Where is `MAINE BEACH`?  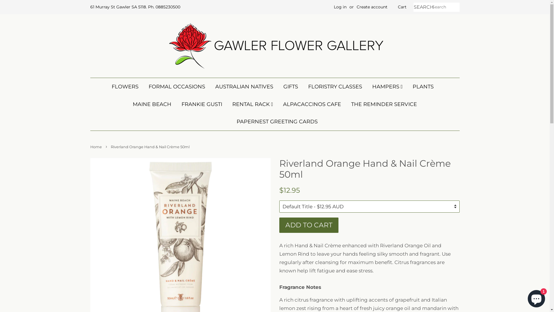 MAINE BEACH is located at coordinates (152, 105).